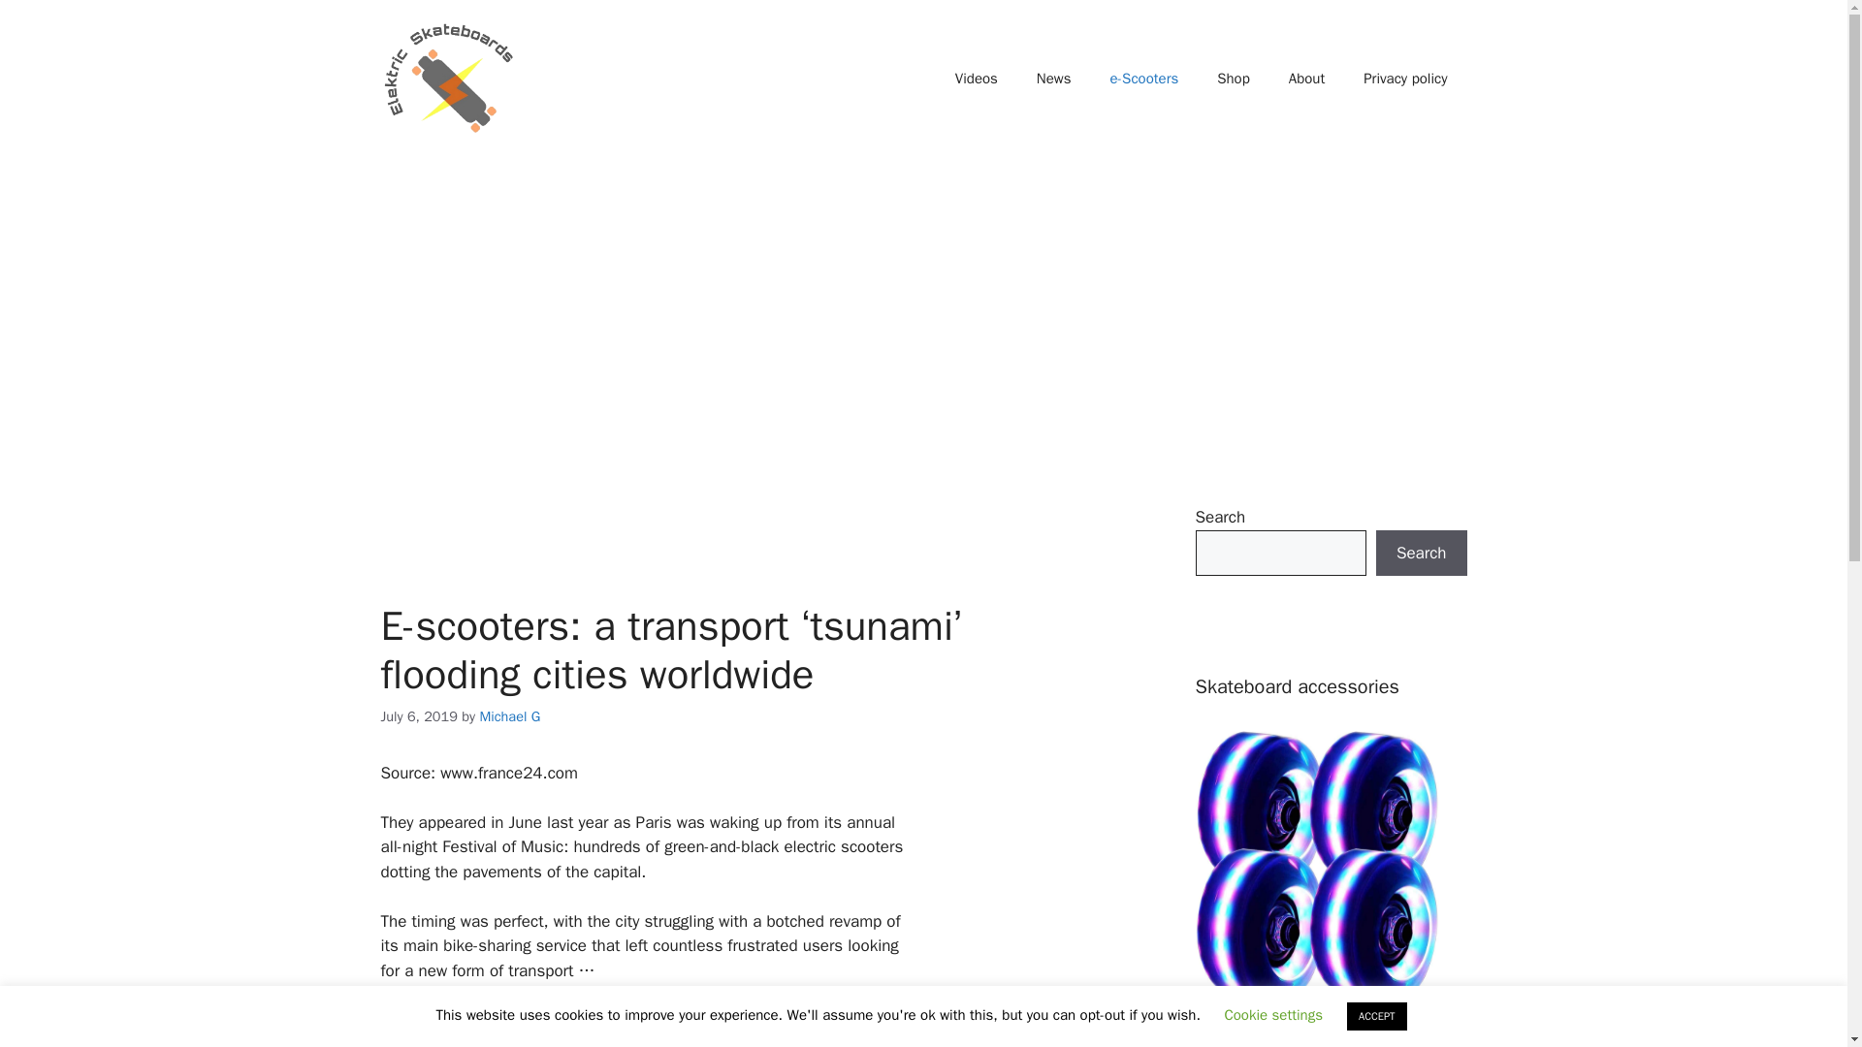  I want to click on About, so click(1307, 78).